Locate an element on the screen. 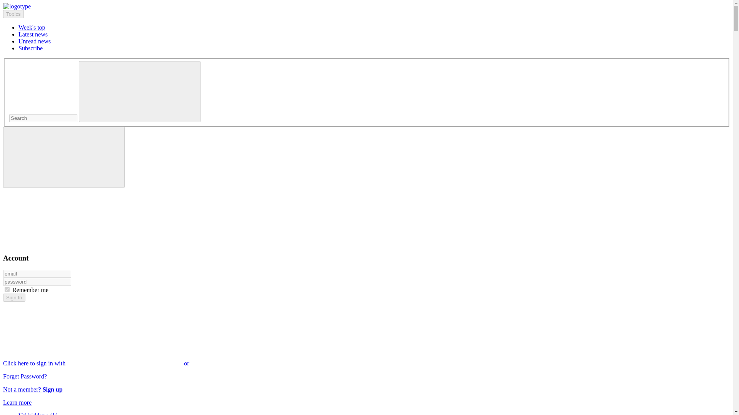 This screenshot has height=415, width=739. Forget Password? is located at coordinates (25, 376).